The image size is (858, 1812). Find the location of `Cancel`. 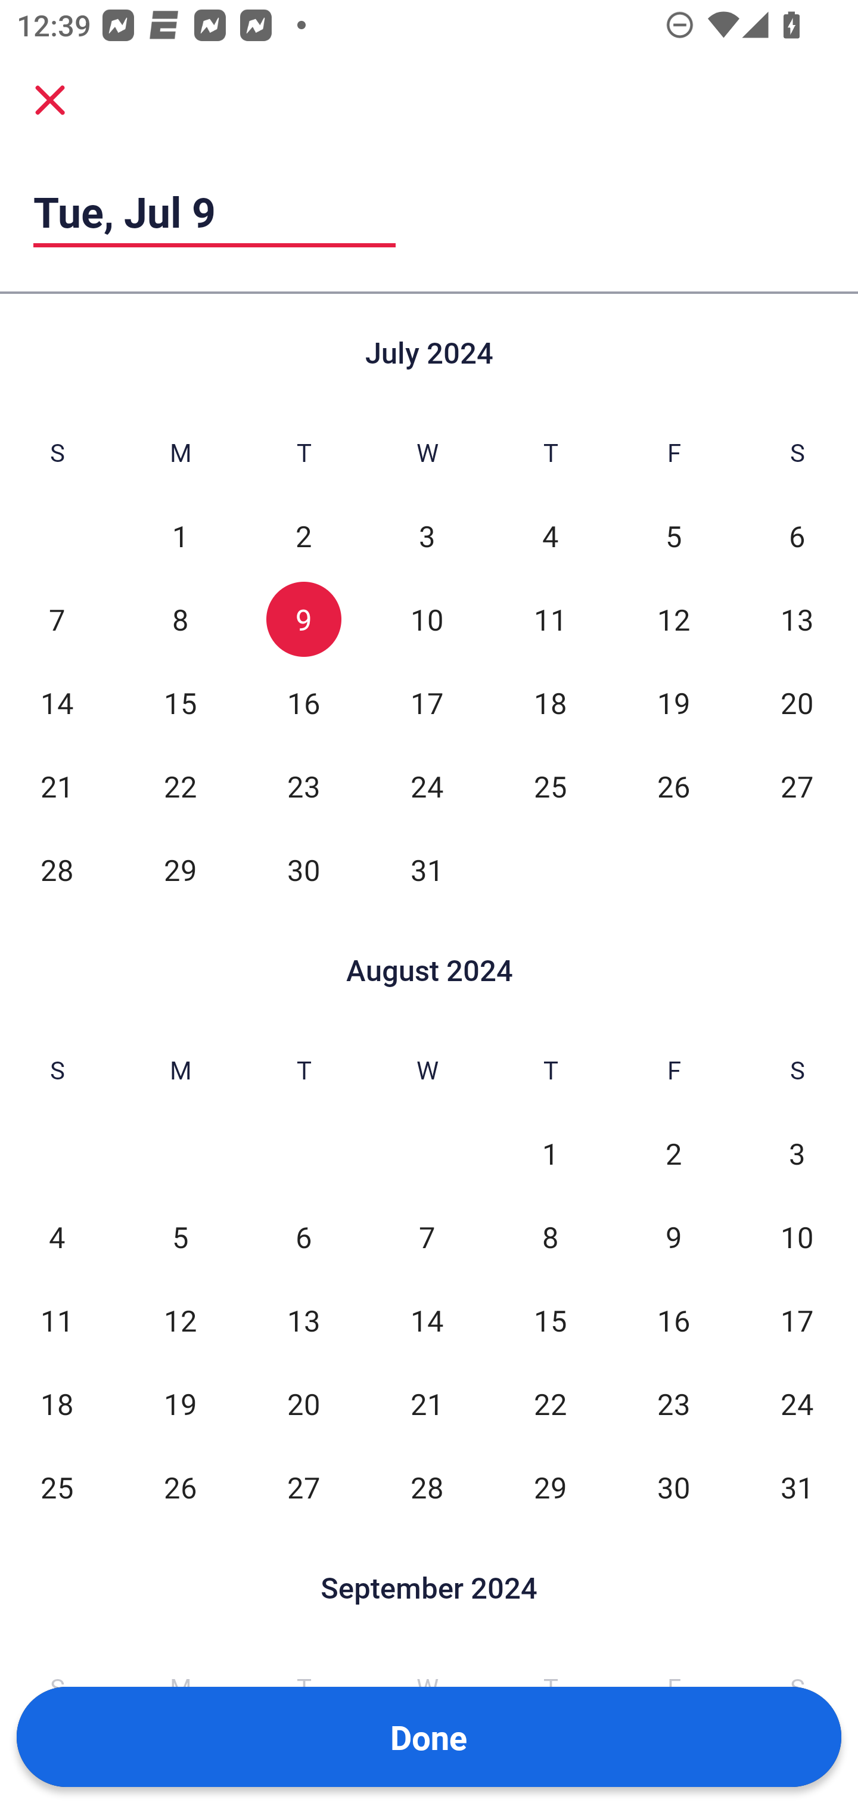

Cancel is located at coordinates (50, 99).